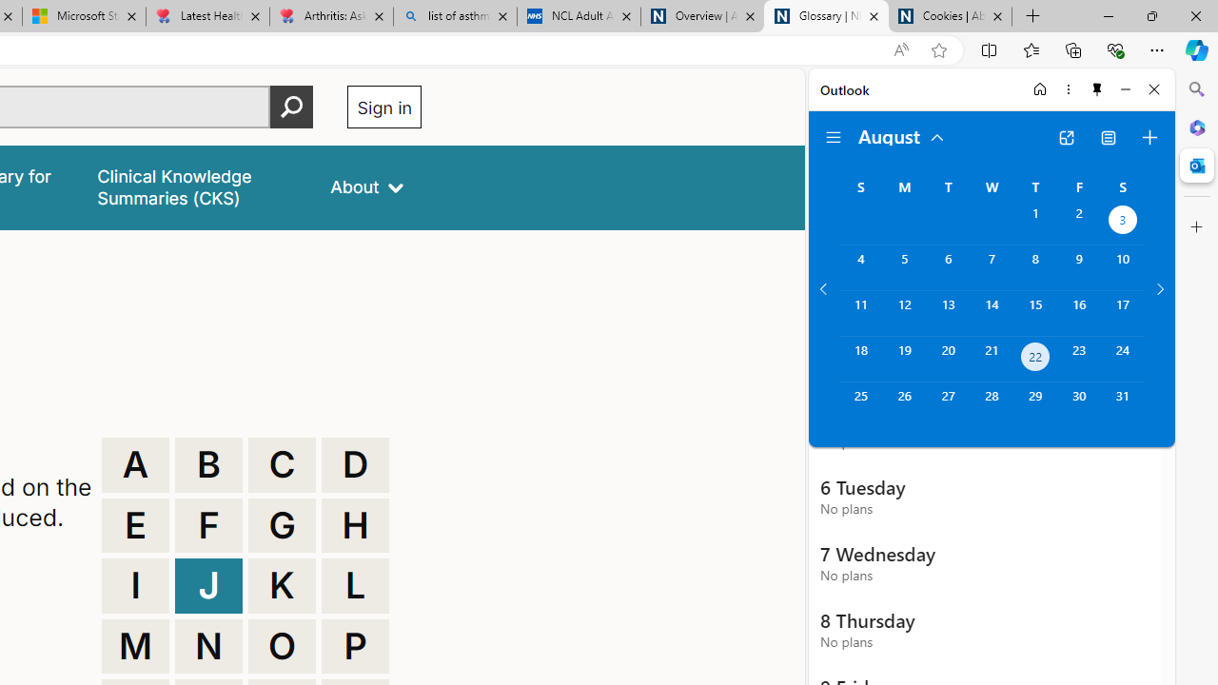 The width and height of the screenshot is (1218, 685). I want to click on Saturday, August 17, 2024. , so click(1123, 313).